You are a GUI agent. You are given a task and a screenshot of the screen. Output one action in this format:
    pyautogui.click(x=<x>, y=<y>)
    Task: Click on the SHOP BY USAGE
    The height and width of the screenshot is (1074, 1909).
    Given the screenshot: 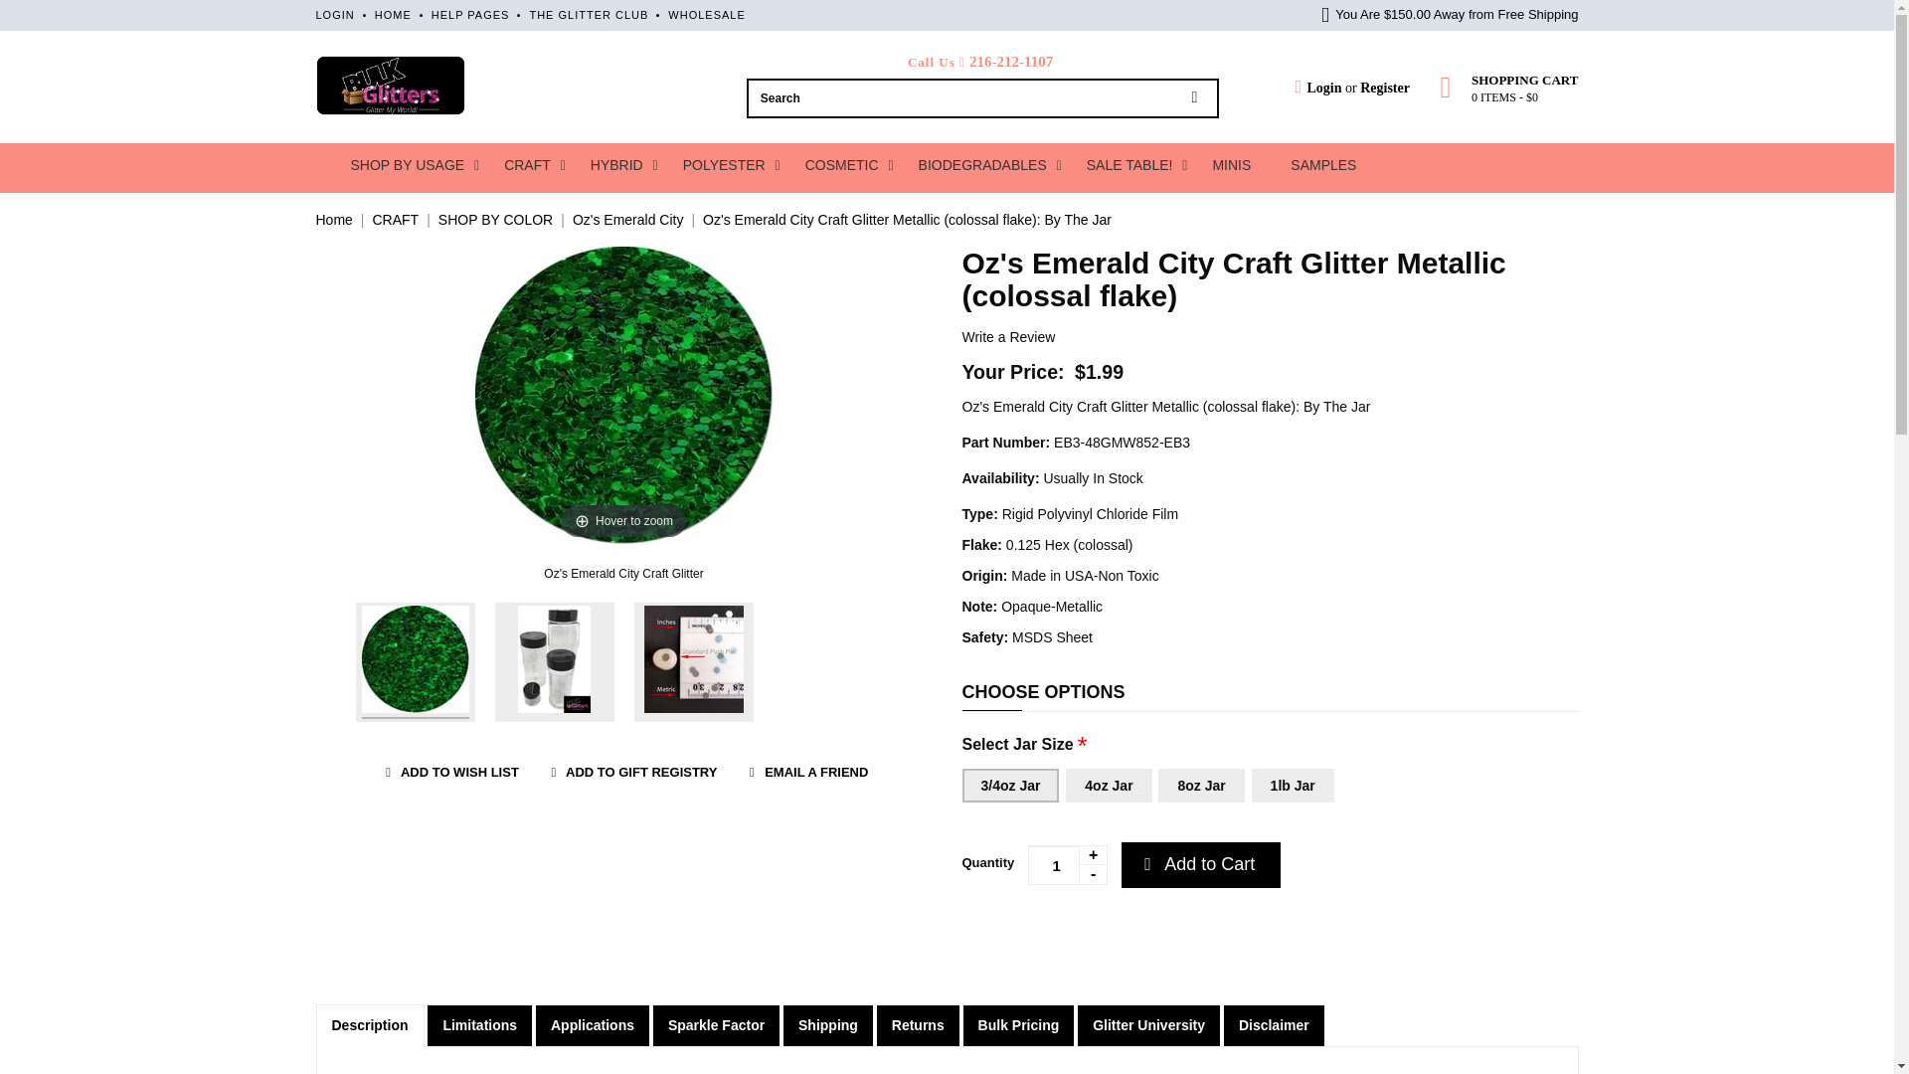 What is the action you would take?
    pyautogui.click(x=408, y=165)
    